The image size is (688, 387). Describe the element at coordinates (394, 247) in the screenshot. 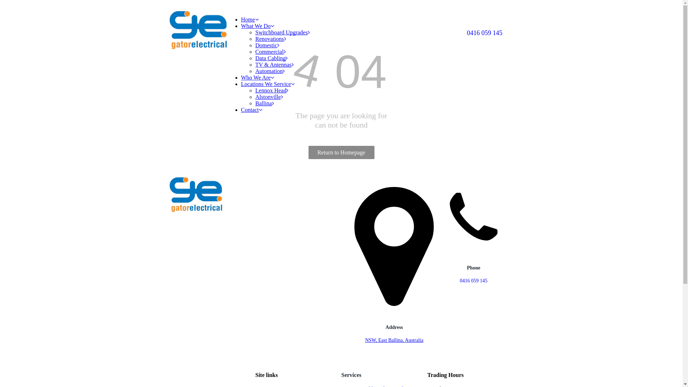

I see `Location Icon` at that location.